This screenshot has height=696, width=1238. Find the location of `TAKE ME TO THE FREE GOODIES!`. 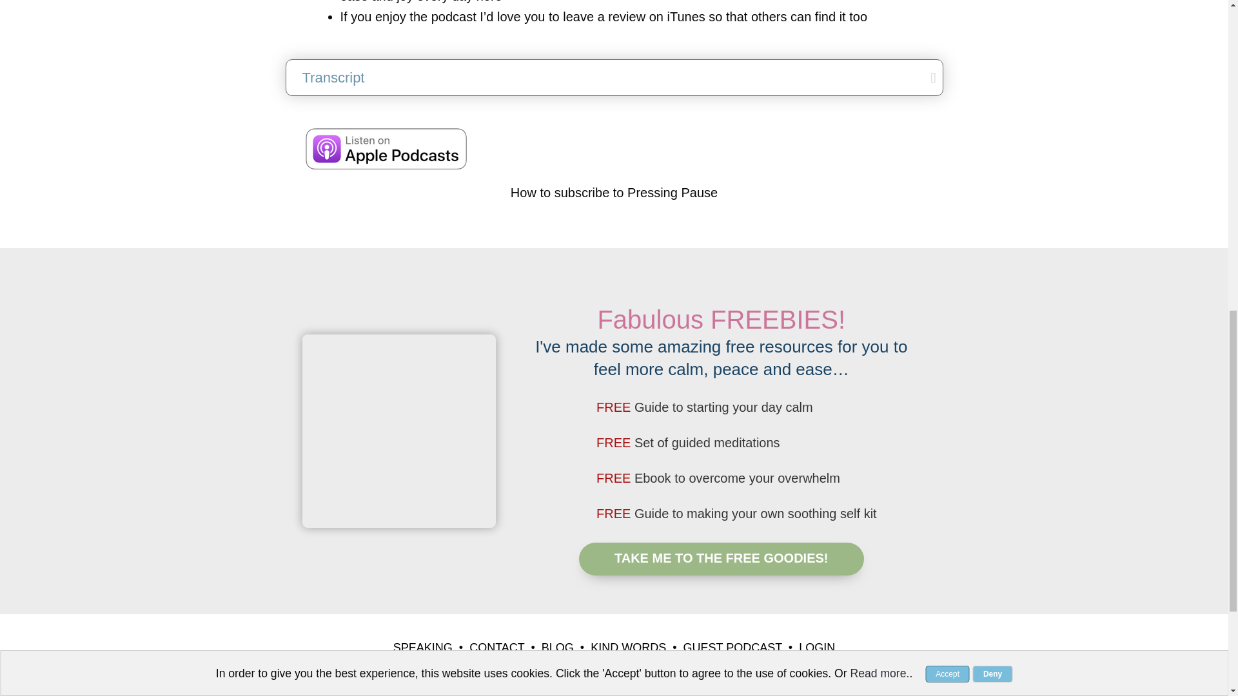

TAKE ME TO THE FREE GOODIES! is located at coordinates (722, 559).